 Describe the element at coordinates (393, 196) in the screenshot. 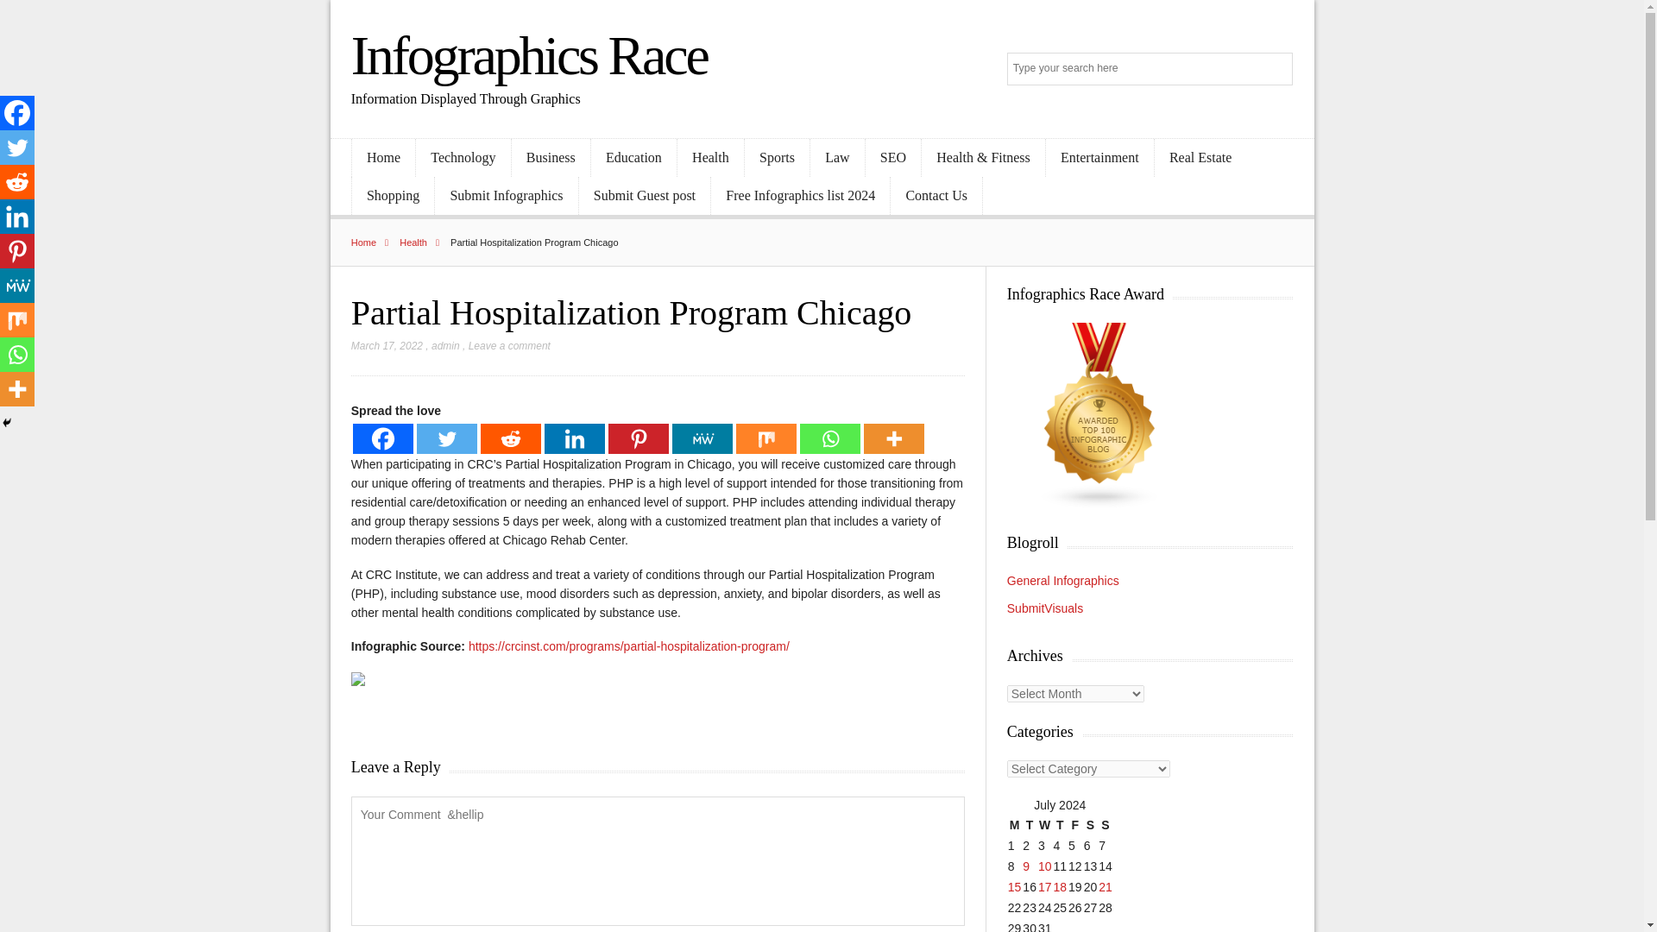

I see `Shopping` at that location.